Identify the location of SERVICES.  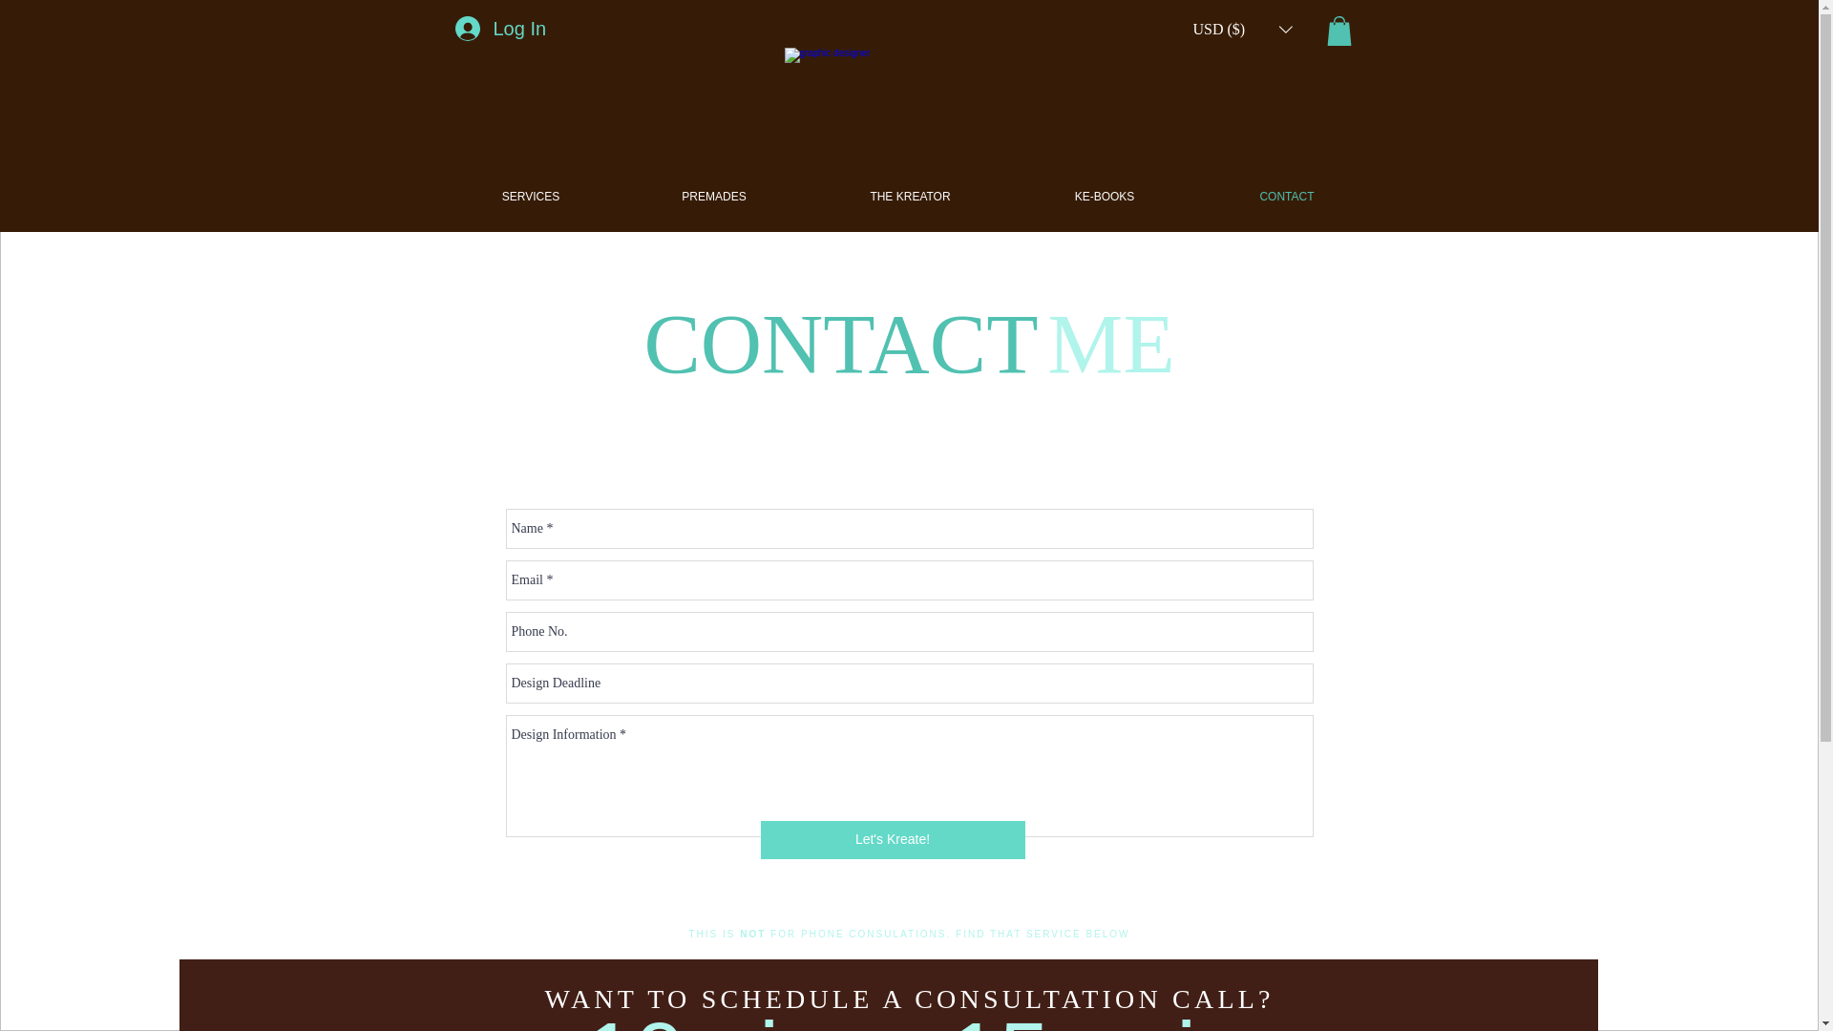
(530, 197).